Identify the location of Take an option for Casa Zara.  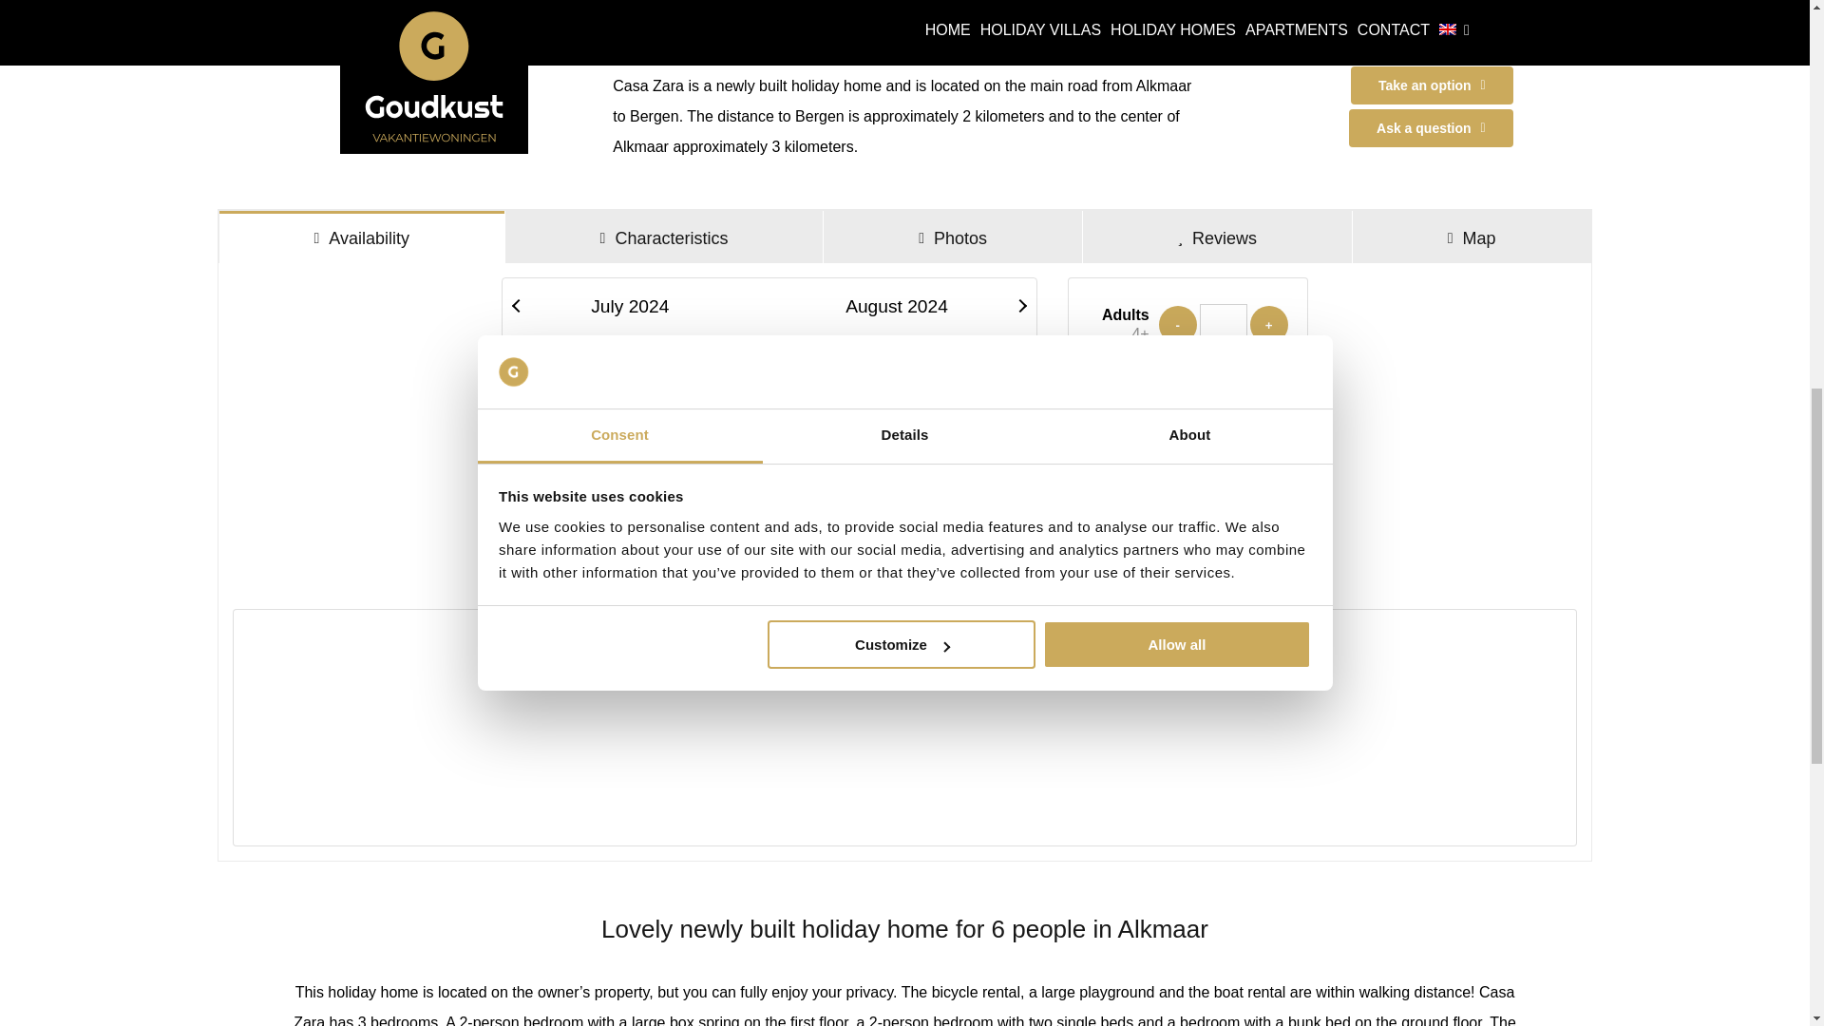
(1433, 85).